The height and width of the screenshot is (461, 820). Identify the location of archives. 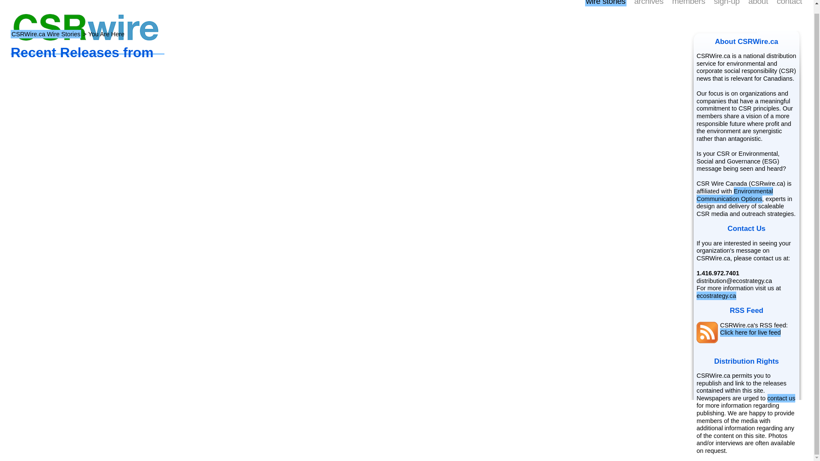
(648, 3).